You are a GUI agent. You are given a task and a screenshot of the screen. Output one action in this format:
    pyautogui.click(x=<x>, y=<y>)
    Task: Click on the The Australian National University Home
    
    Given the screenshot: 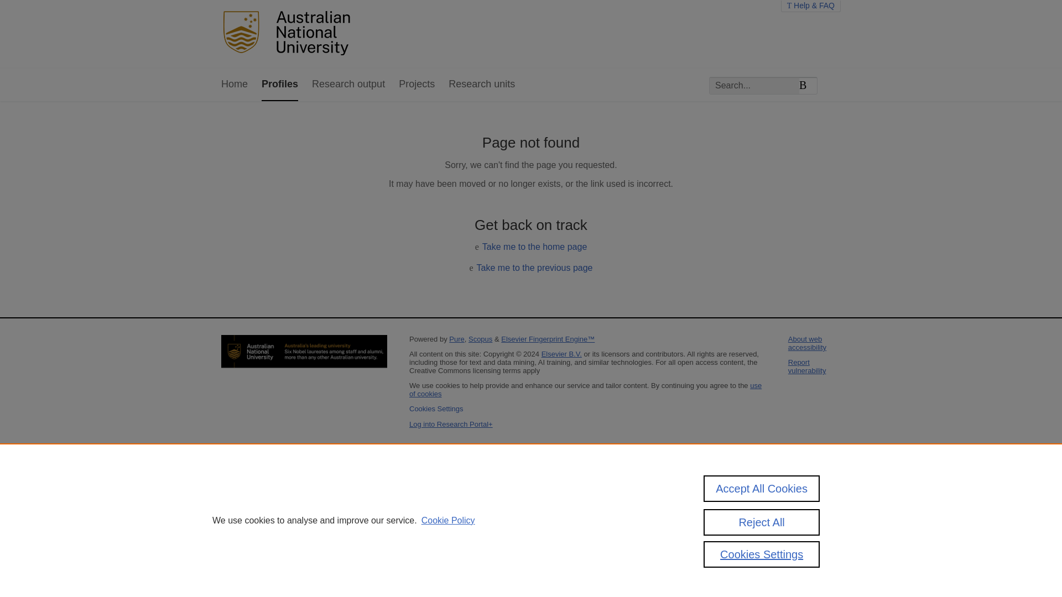 What is the action you would take?
    pyautogui.click(x=290, y=34)
    